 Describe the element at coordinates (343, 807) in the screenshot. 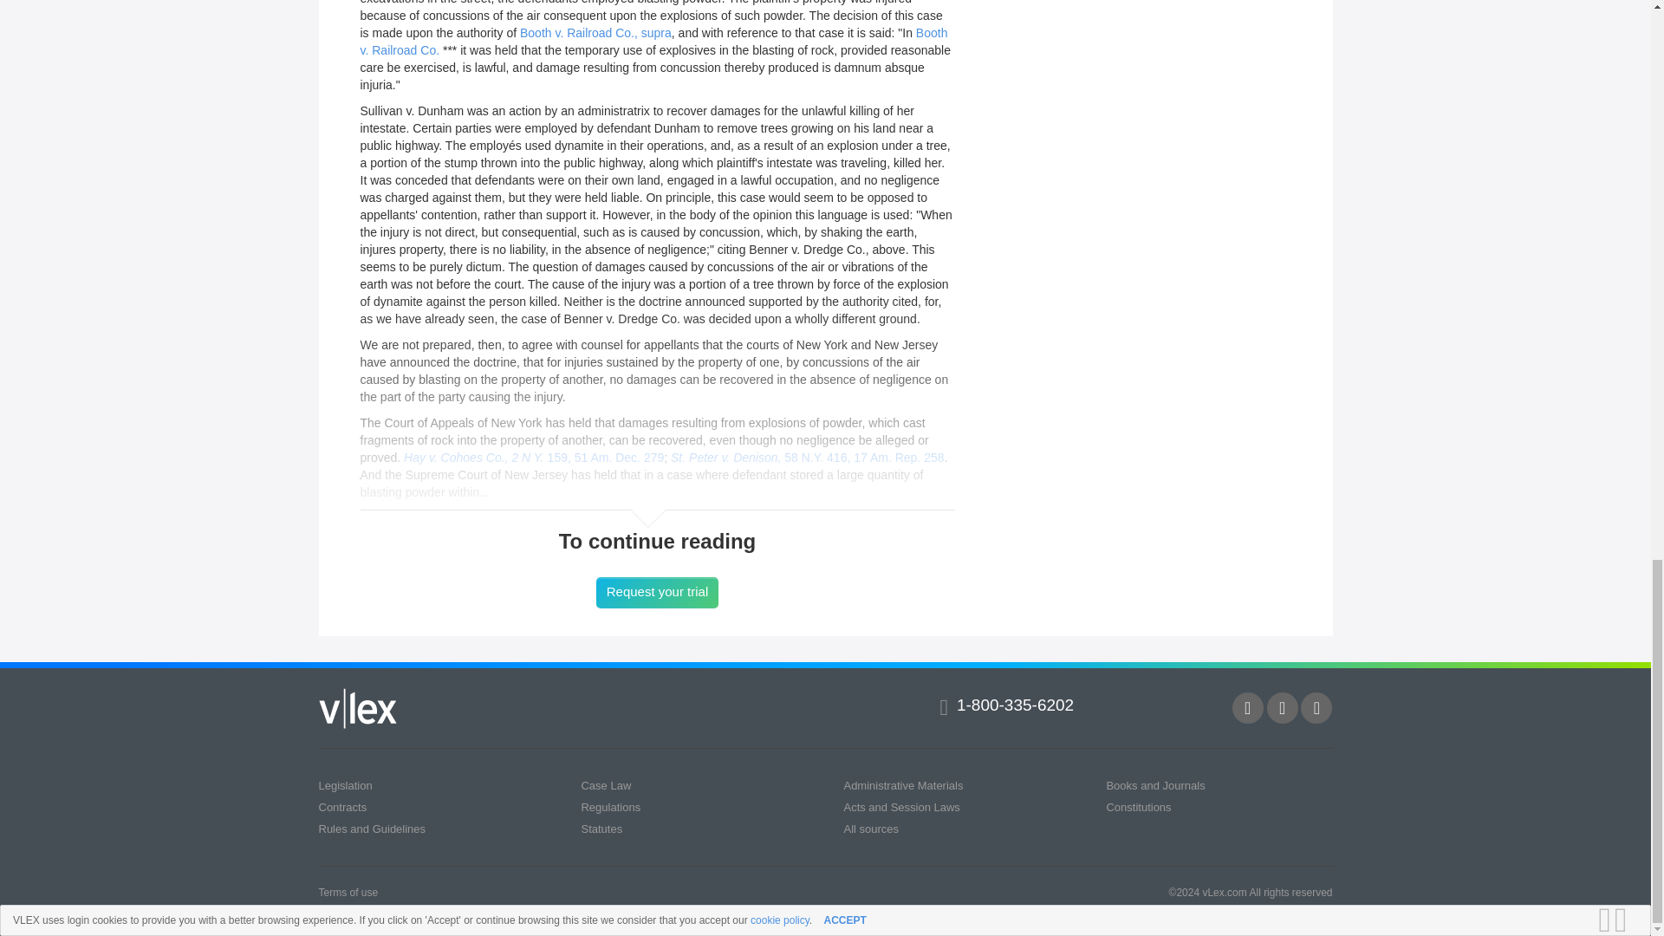

I see `Contracts` at that location.